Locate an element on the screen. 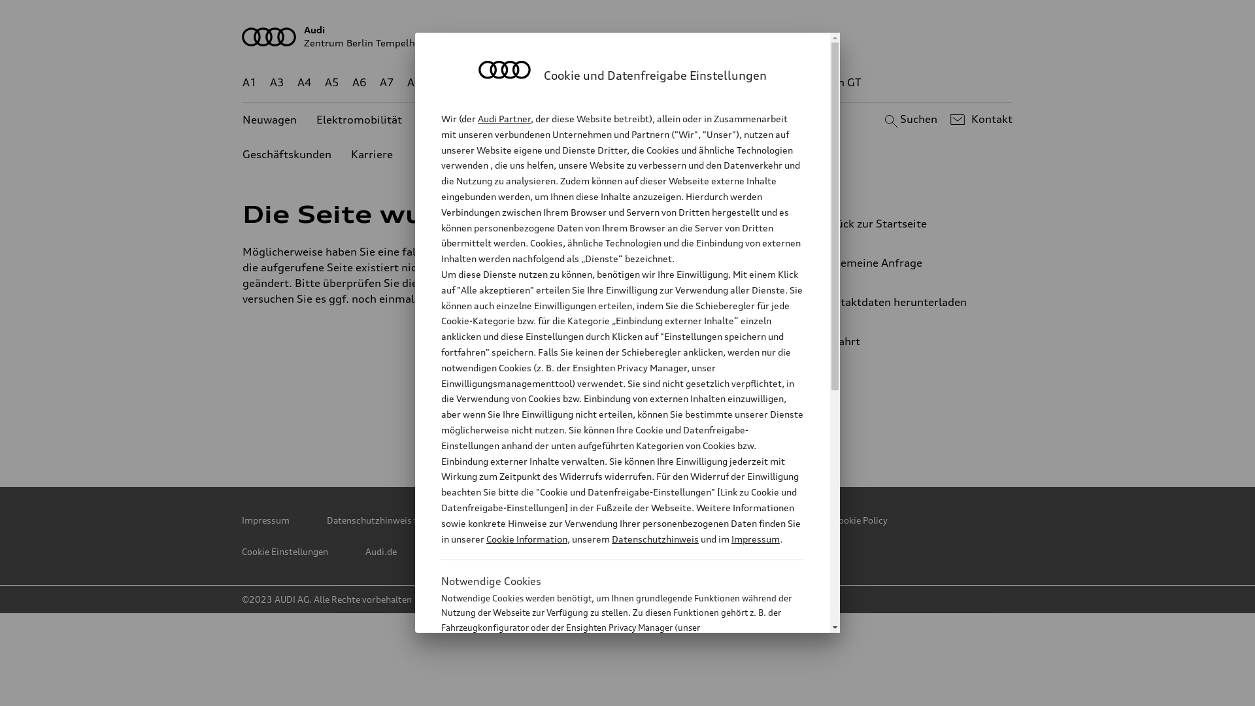  Datenschutzhinweis is located at coordinates (655, 539).